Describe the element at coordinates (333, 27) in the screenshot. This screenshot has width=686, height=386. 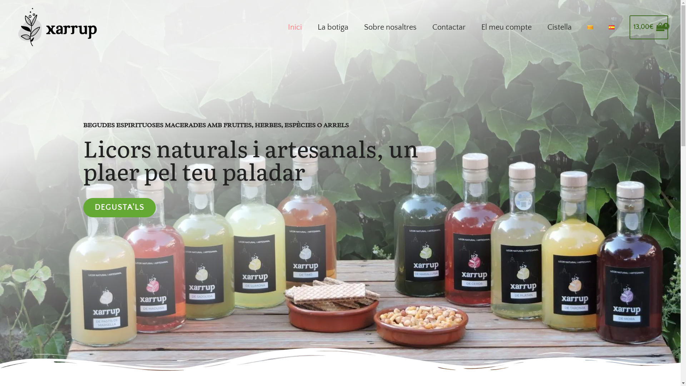
I see `La botiga` at that location.